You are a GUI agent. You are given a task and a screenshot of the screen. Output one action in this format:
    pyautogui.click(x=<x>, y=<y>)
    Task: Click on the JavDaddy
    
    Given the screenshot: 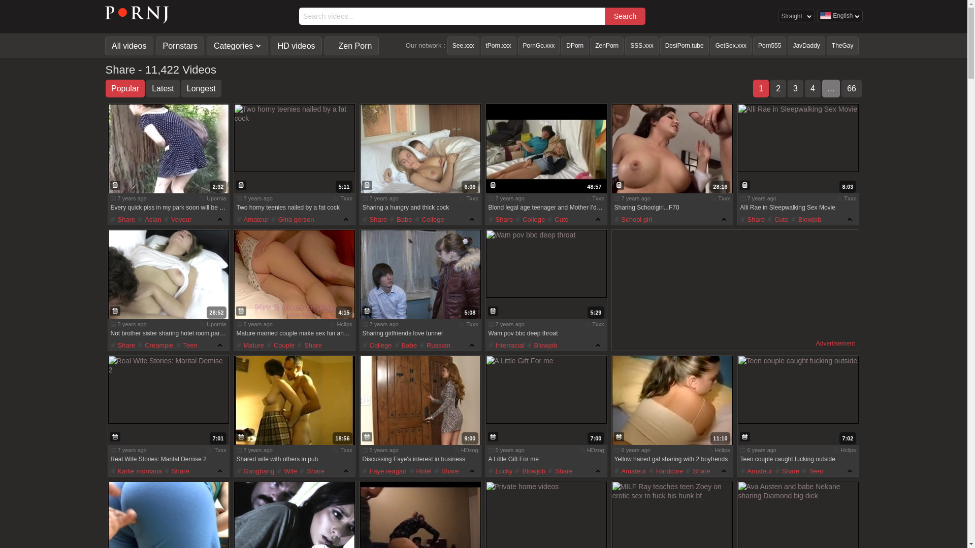 What is the action you would take?
    pyautogui.click(x=806, y=46)
    